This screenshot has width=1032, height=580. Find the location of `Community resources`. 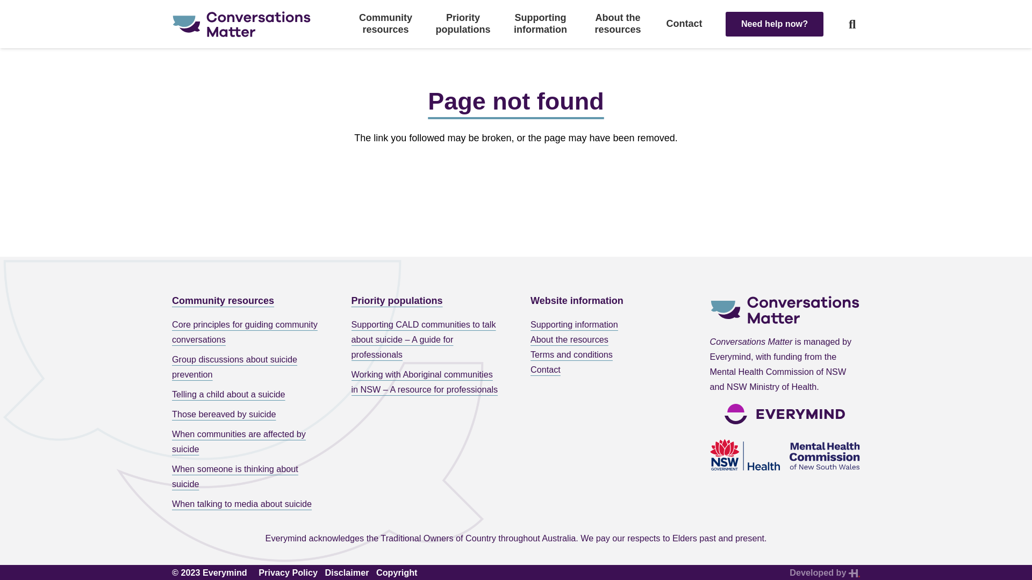

Community resources is located at coordinates (223, 301).